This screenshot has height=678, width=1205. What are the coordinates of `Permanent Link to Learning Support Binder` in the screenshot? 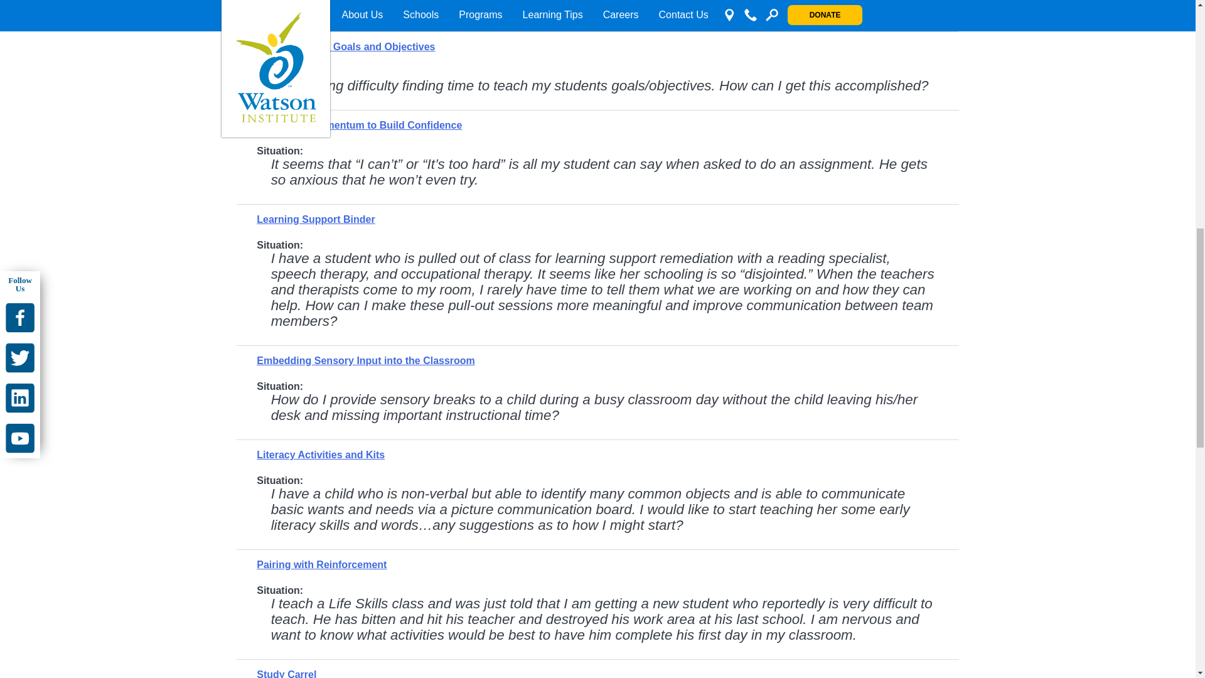 It's located at (315, 219).